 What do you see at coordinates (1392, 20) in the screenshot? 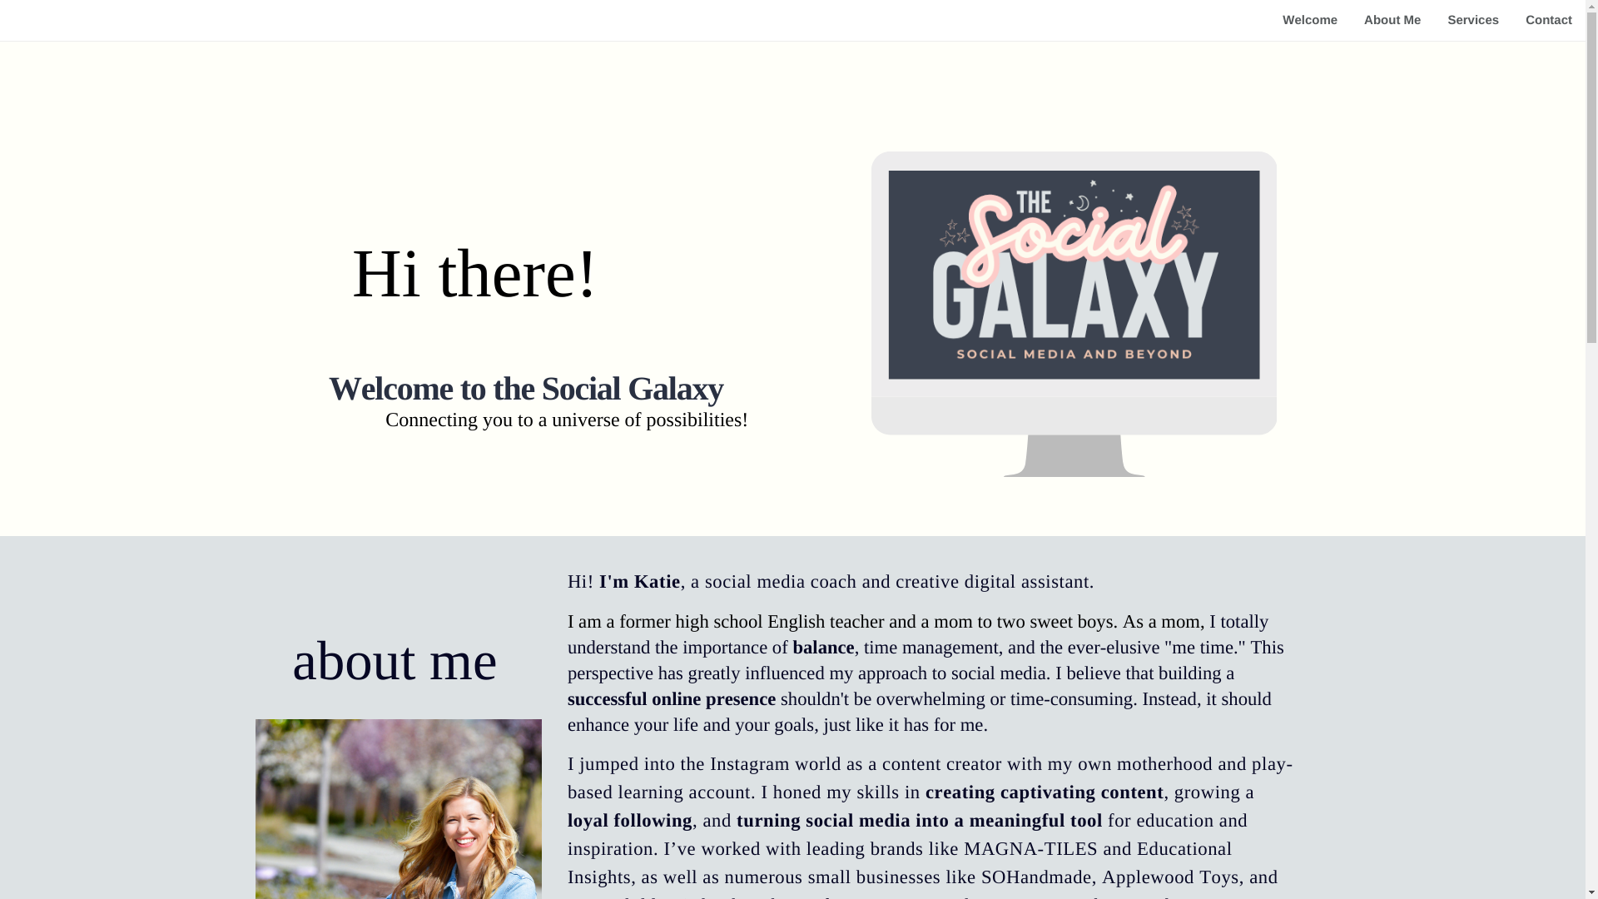
I see `About Me` at bounding box center [1392, 20].